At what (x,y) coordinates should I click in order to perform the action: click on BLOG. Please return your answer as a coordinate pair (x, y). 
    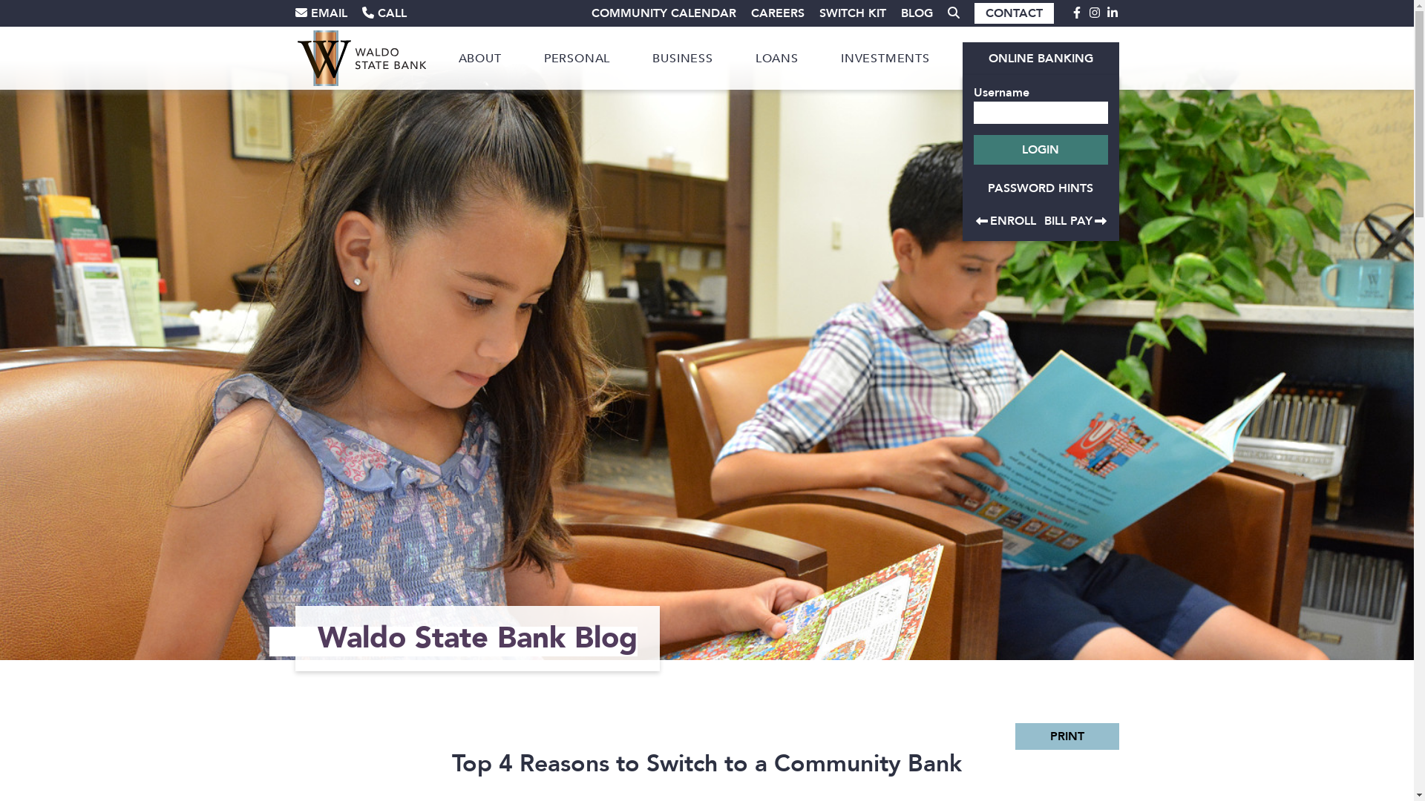
    Looking at the image, I should click on (910, 13).